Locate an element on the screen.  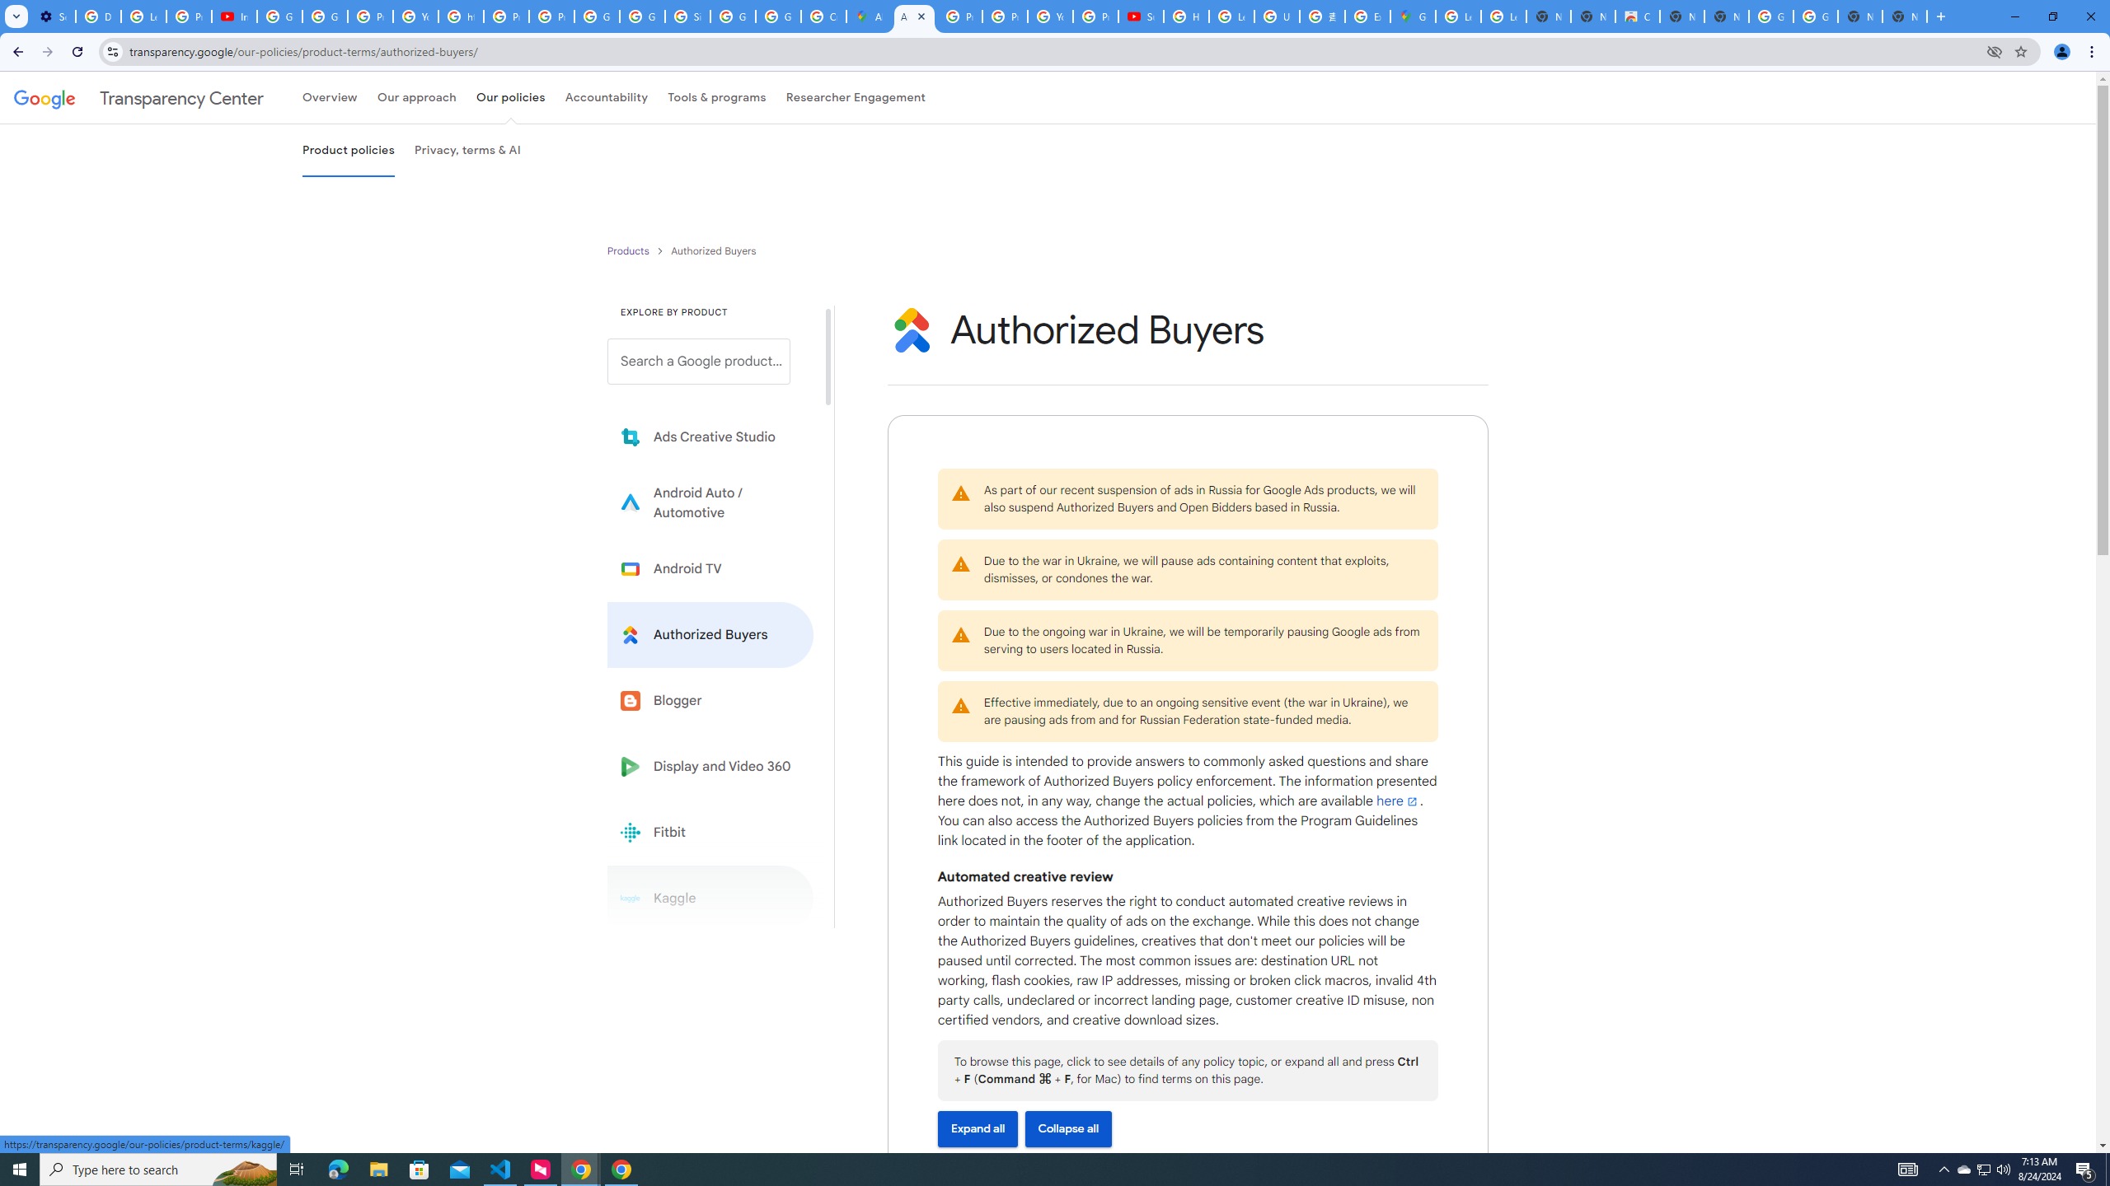
Kaggle is located at coordinates (710, 898).